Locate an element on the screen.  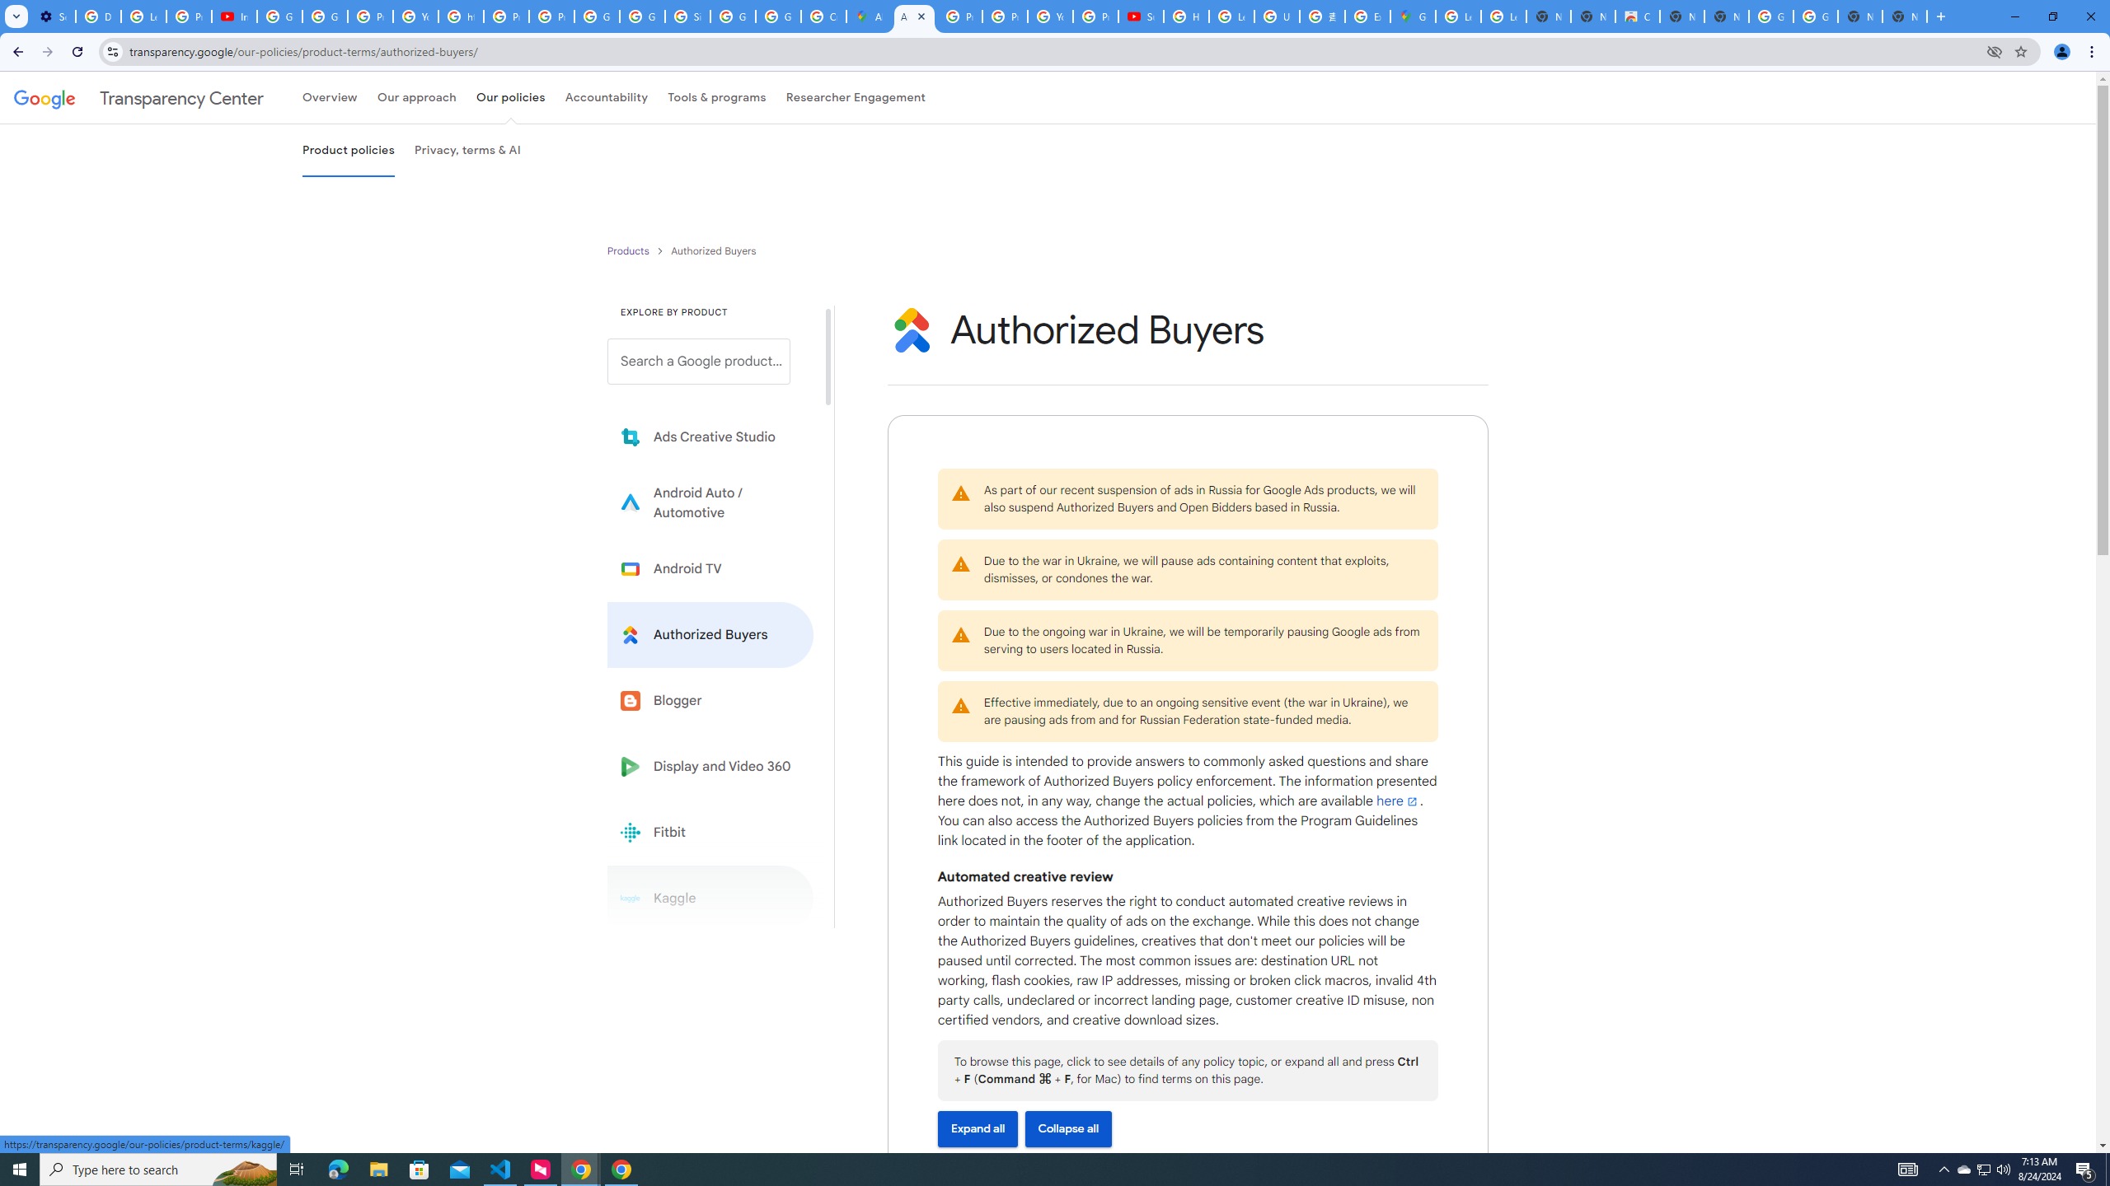
Kaggle is located at coordinates (710, 898).